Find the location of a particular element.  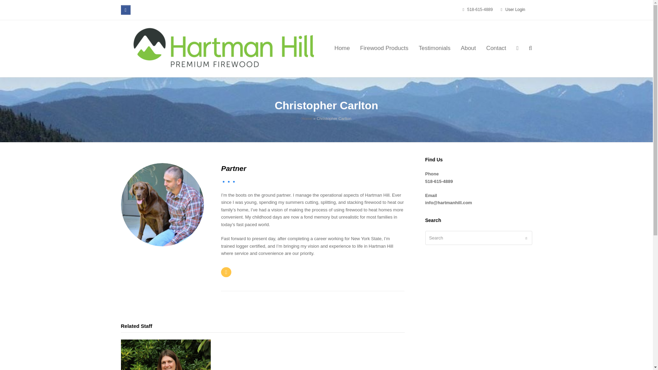

User Login is located at coordinates (515, 9).